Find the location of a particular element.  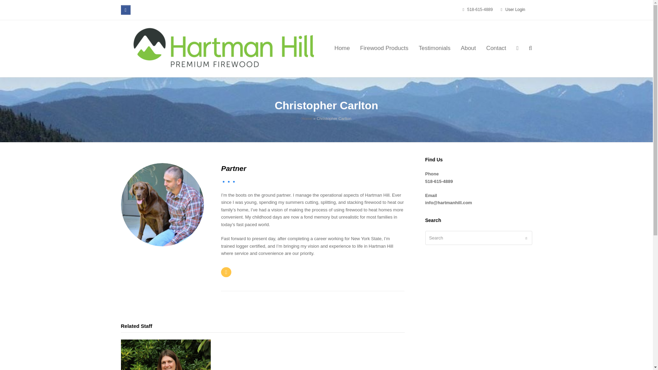

User Login is located at coordinates (515, 9).